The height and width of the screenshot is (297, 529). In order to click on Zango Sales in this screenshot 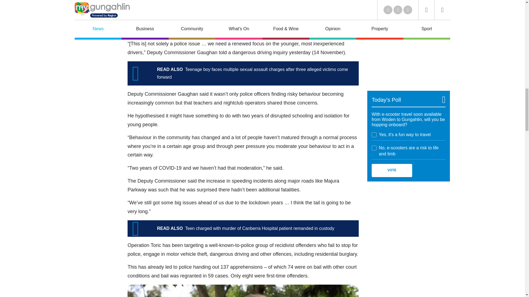, I will do `click(408, 47)`.